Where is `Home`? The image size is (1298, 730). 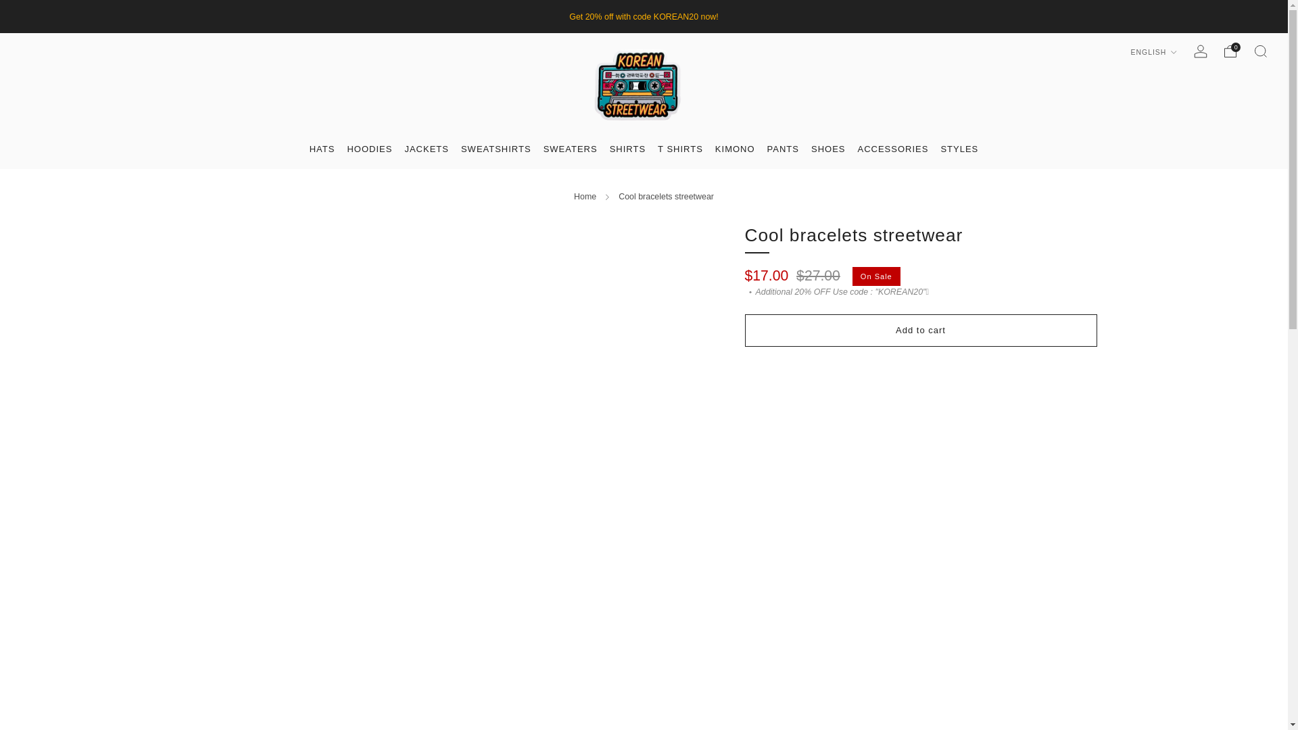 Home is located at coordinates (584, 197).